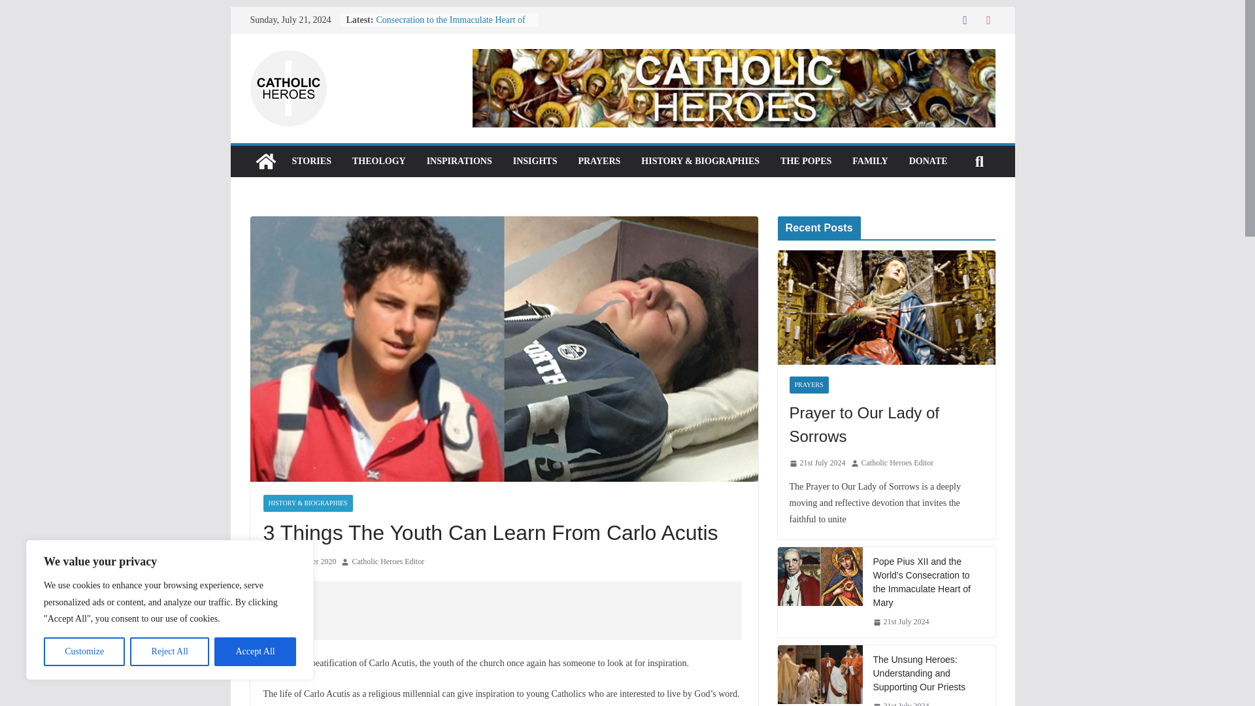 The height and width of the screenshot is (706, 1255). What do you see at coordinates (299, 562) in the screenshot?
I see `8th November 2020` at bounding box center [299, 562].